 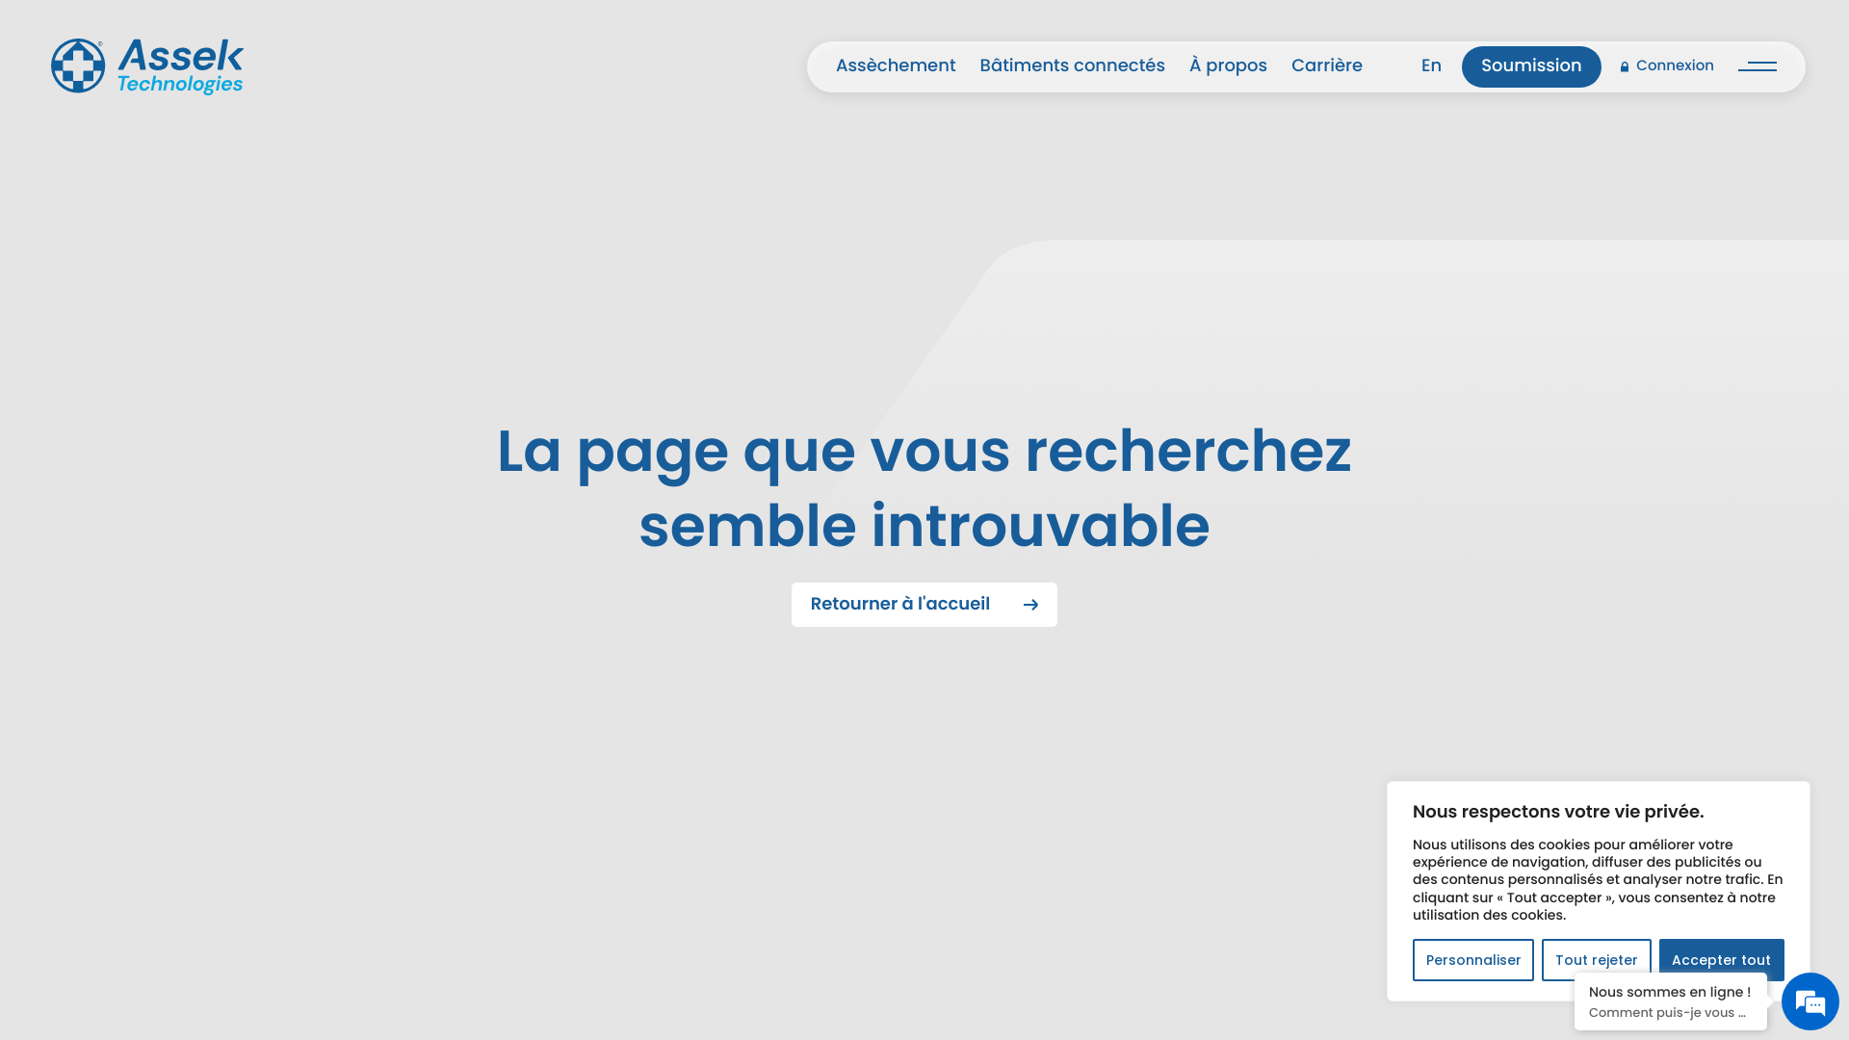 I want to click on Soumission, so click(x=1531, y=67).